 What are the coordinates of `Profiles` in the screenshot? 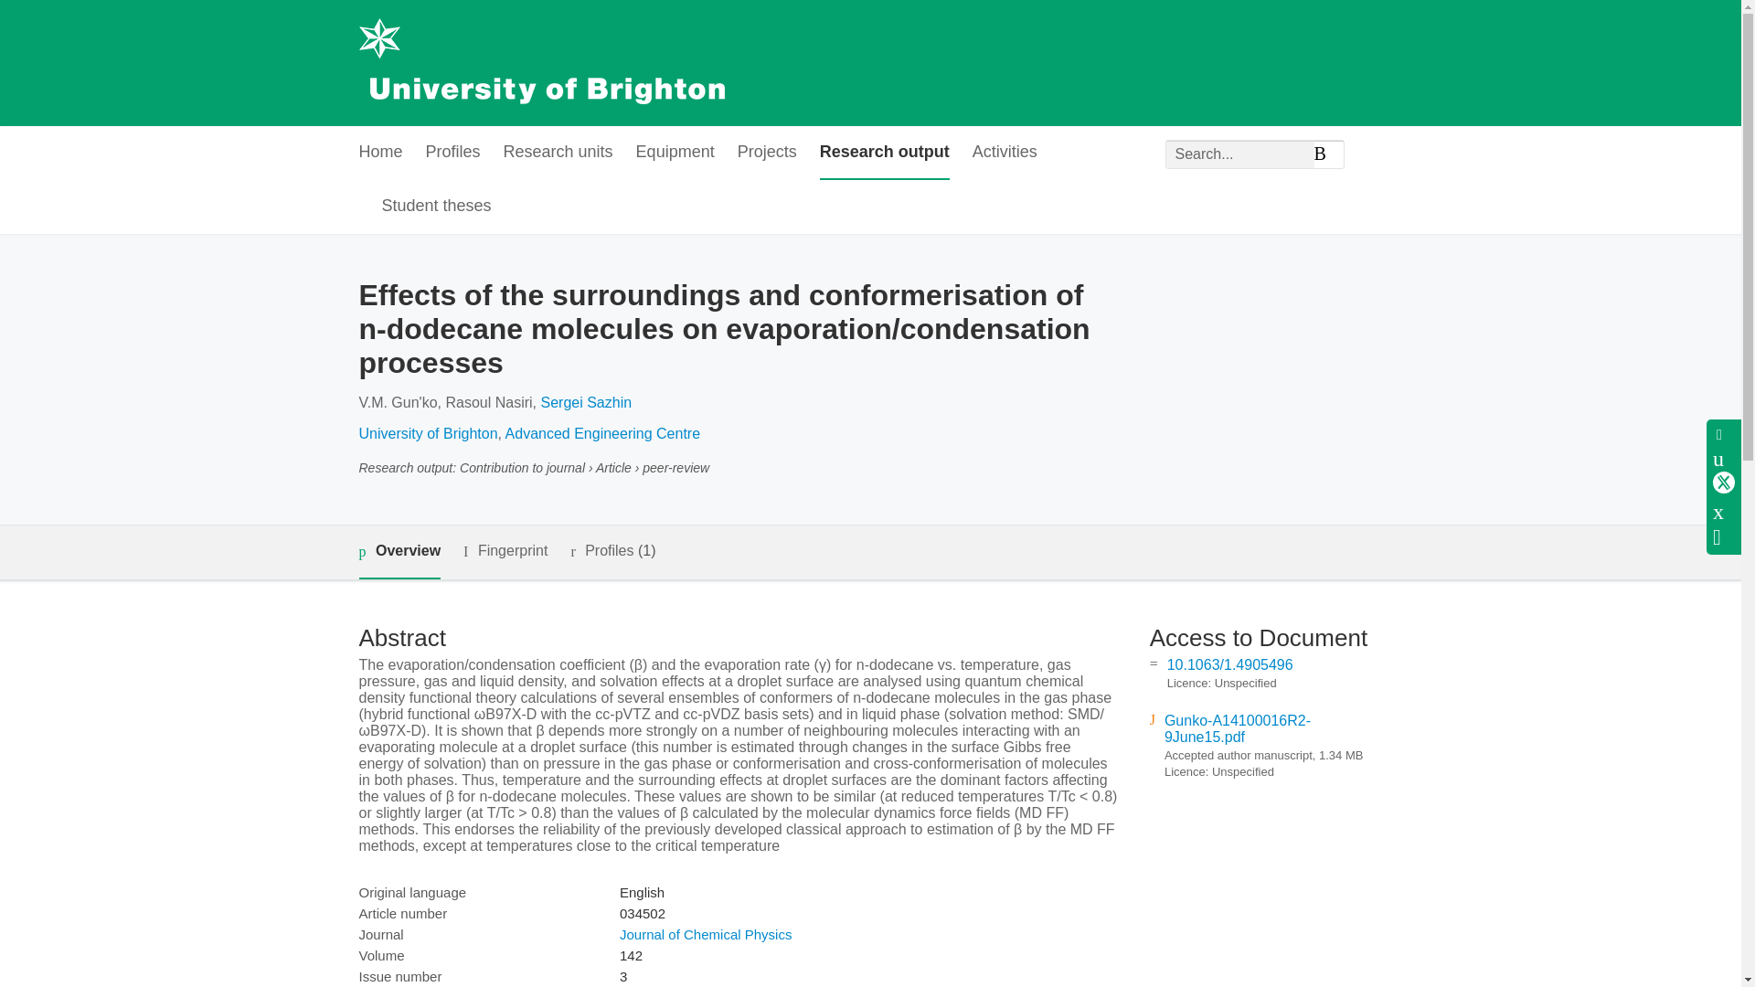 It's located at (453, 153).